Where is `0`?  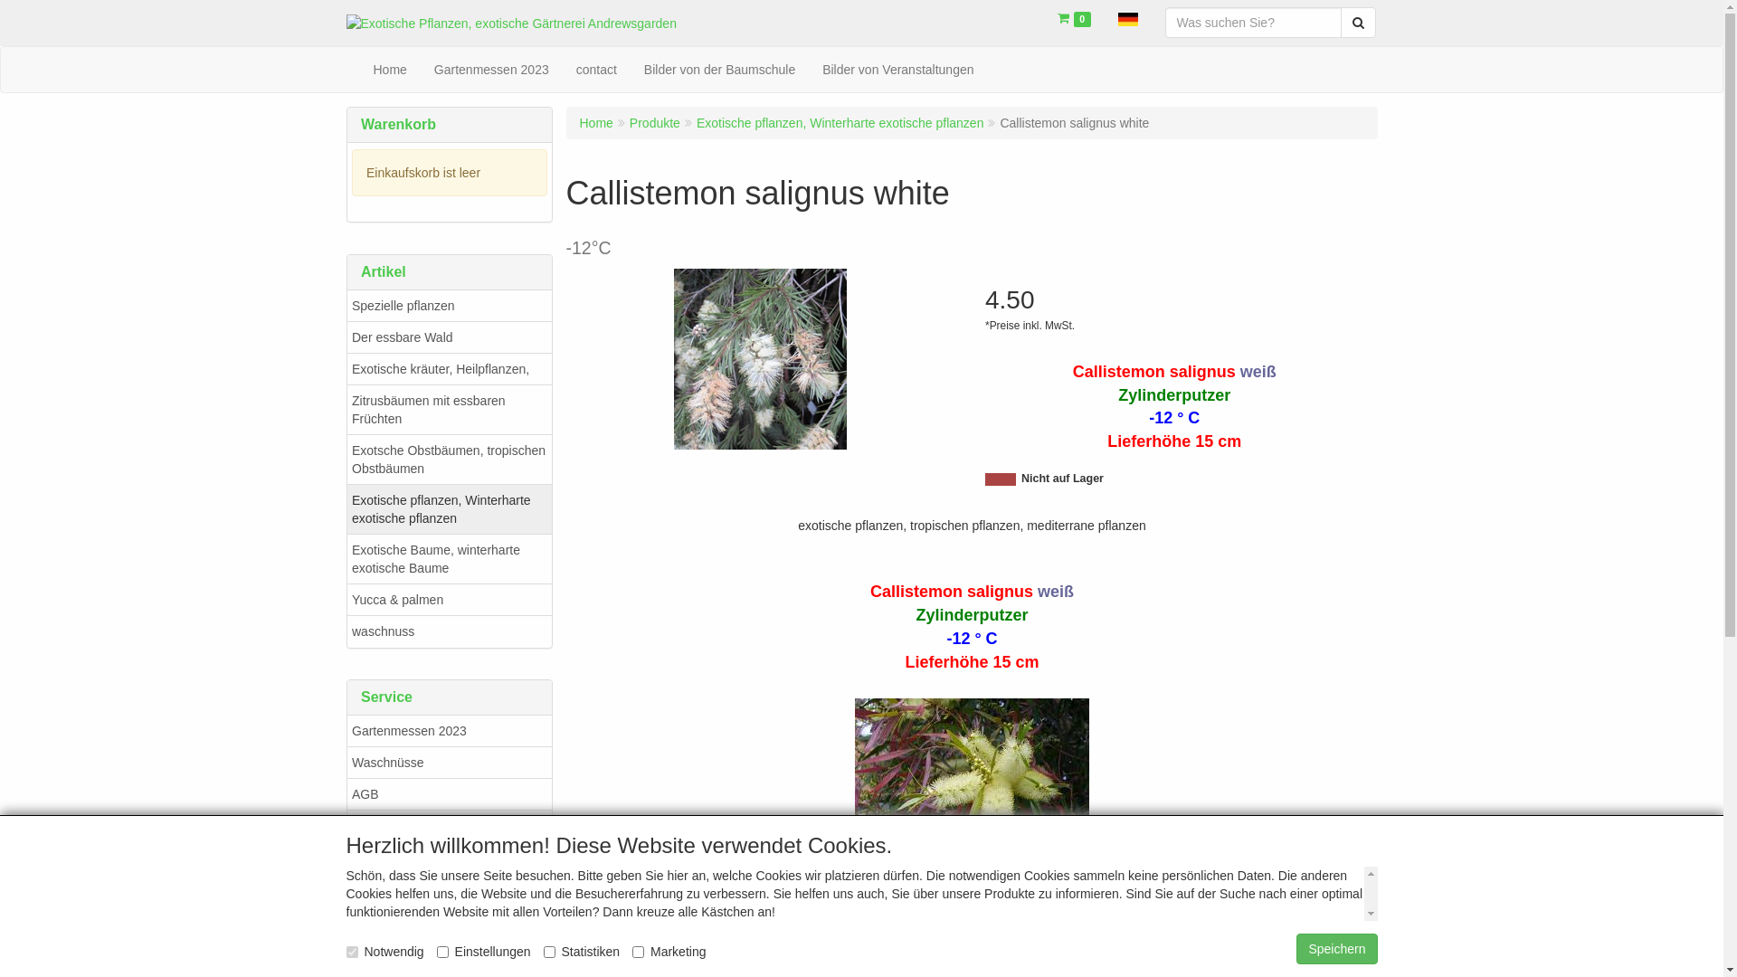 0 is located at coordinates (1075, 18).